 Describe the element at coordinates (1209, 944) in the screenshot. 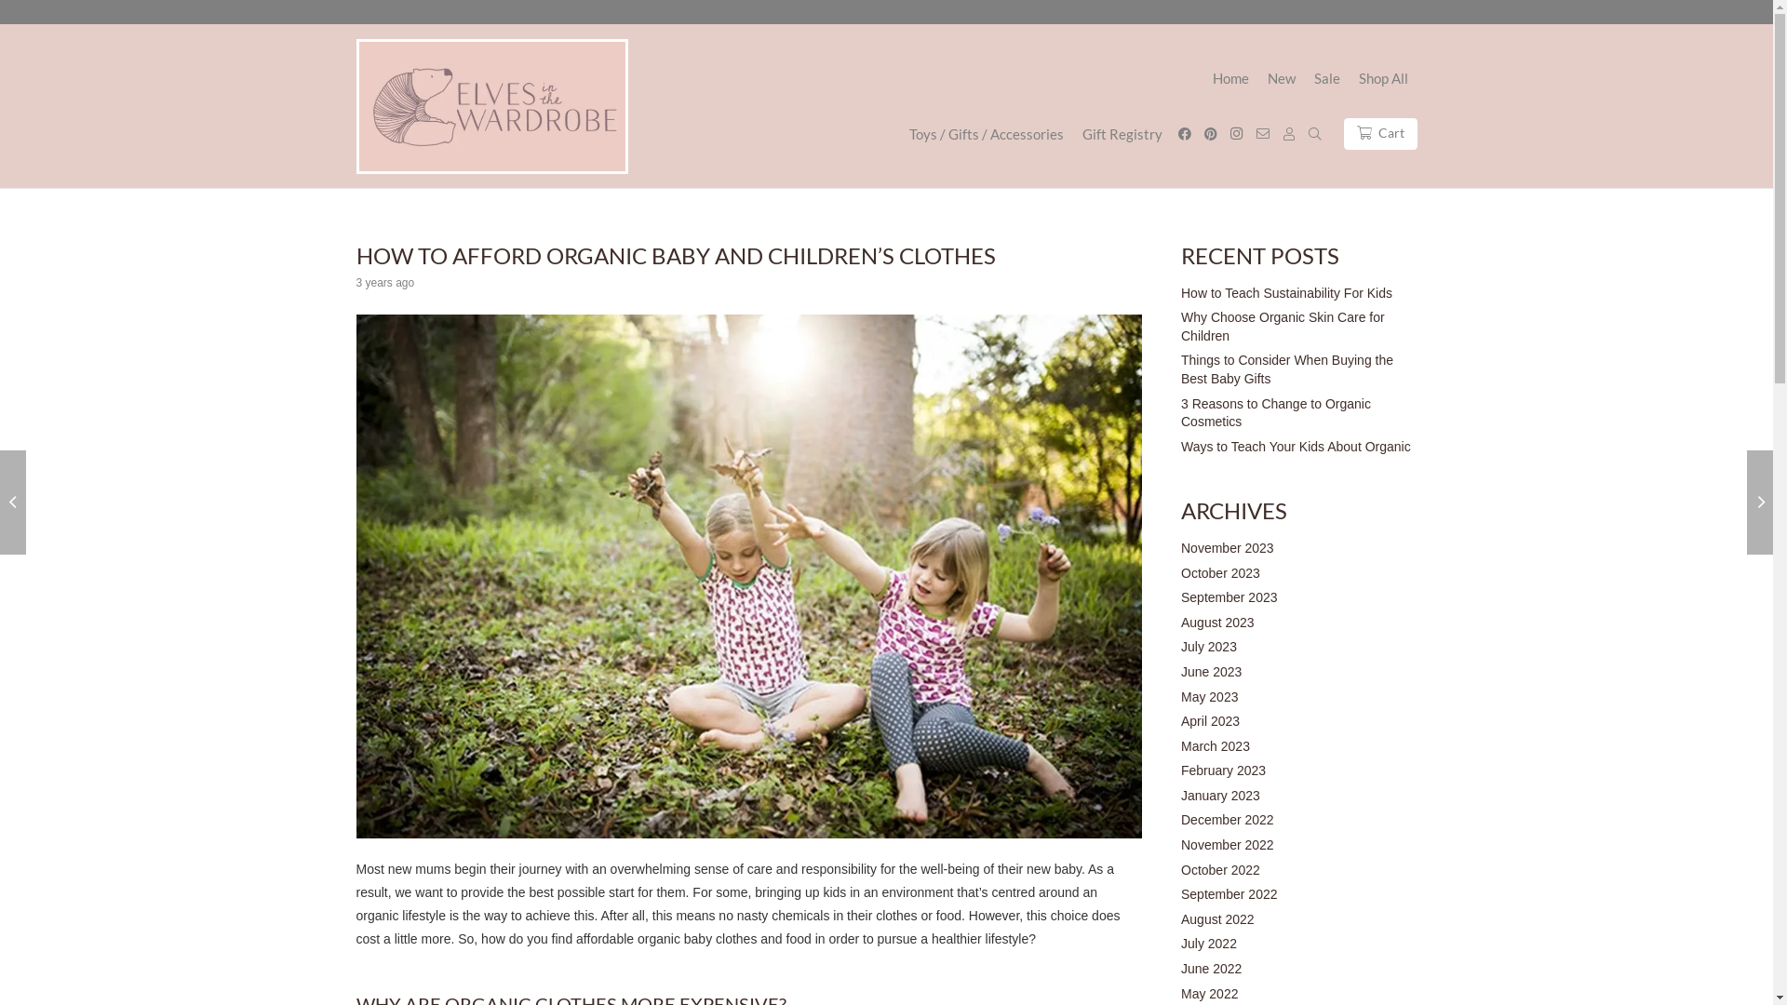

I see `July 2022` at that location.